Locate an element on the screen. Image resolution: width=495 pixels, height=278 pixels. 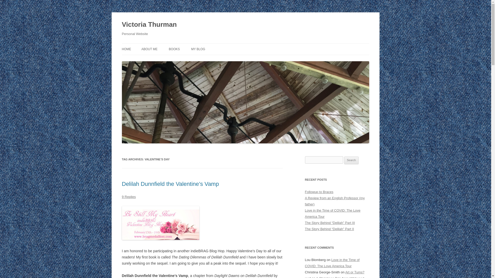
Love in the Time of COVID: The Love America Tour is located at coordinates (332, 263).